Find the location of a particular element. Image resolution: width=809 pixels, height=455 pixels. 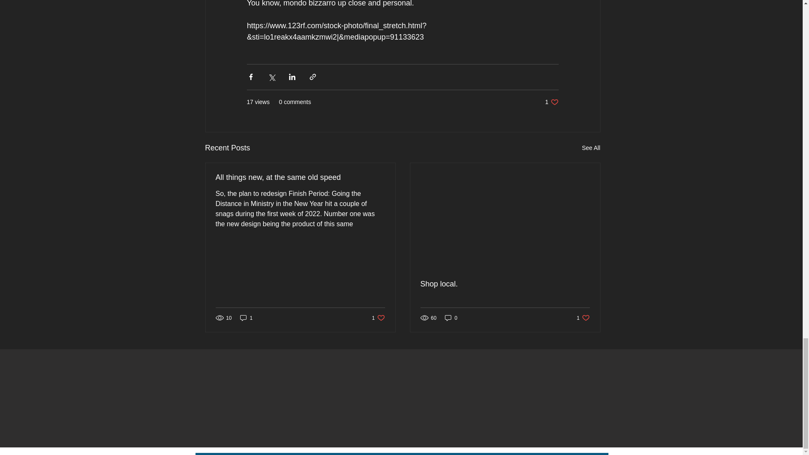

See All is located at coordinates (246, 318).